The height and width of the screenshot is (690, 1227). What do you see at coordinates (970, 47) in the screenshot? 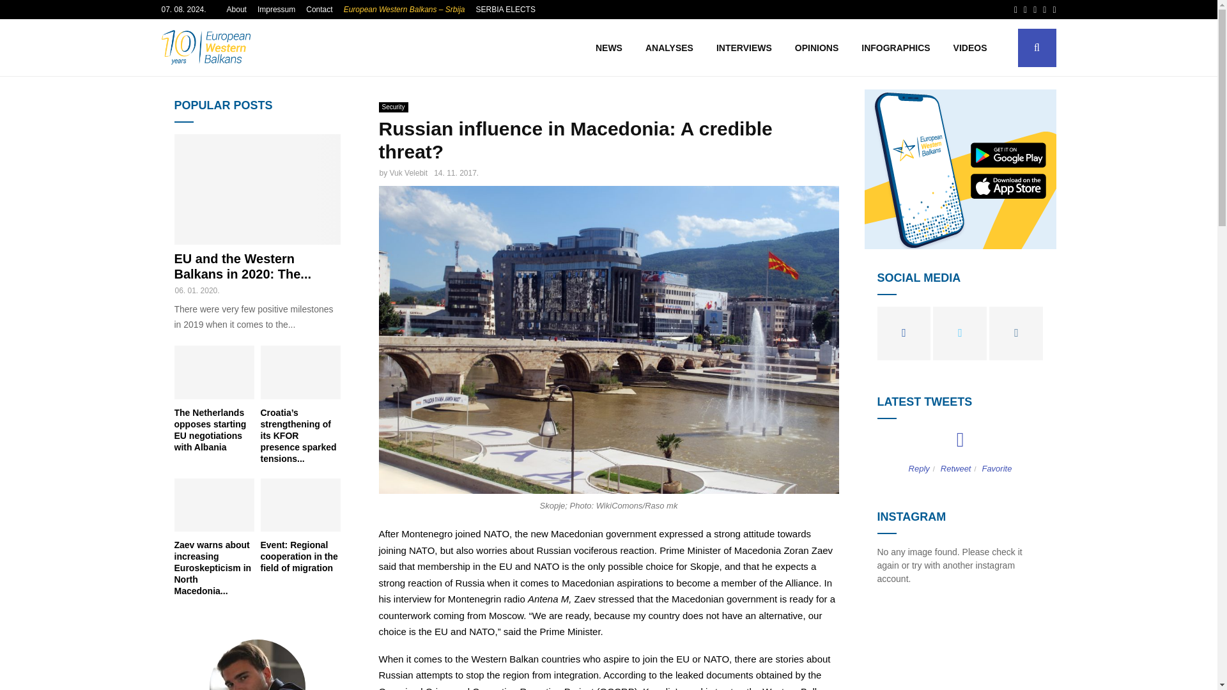
I see `VIDEOS` at bounding box center [970, 47].